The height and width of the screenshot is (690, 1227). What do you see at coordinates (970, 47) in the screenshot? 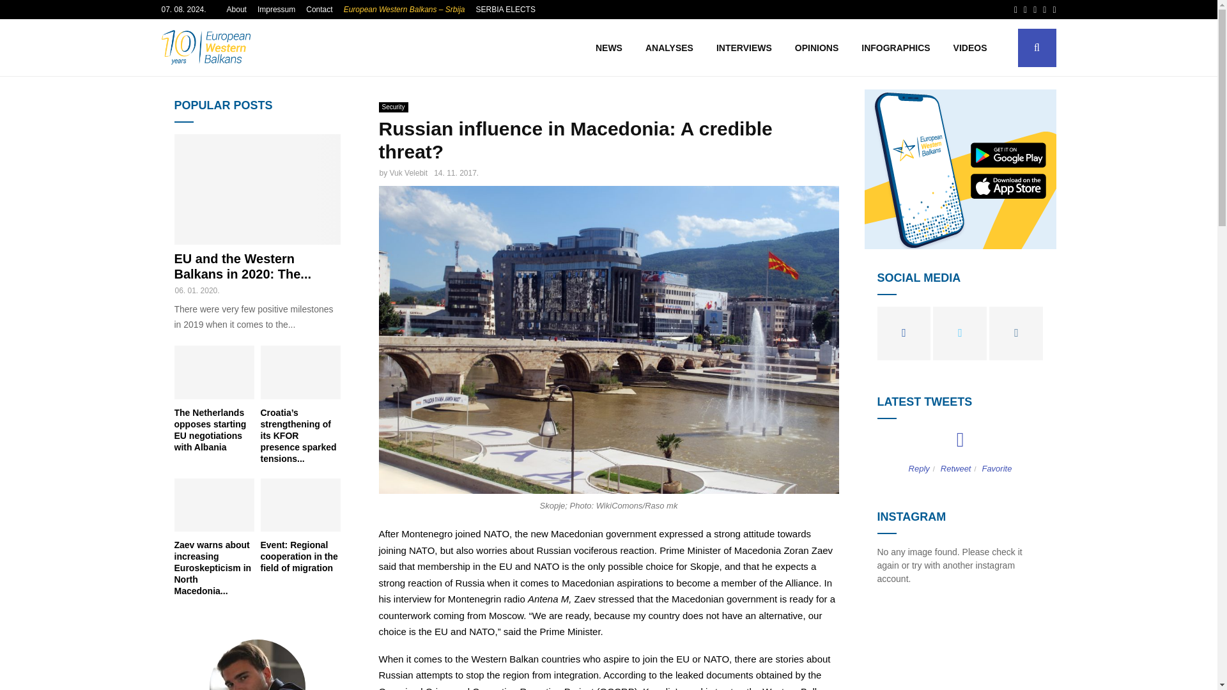
I see `VIDEOS` at bounding box center [970, 47].